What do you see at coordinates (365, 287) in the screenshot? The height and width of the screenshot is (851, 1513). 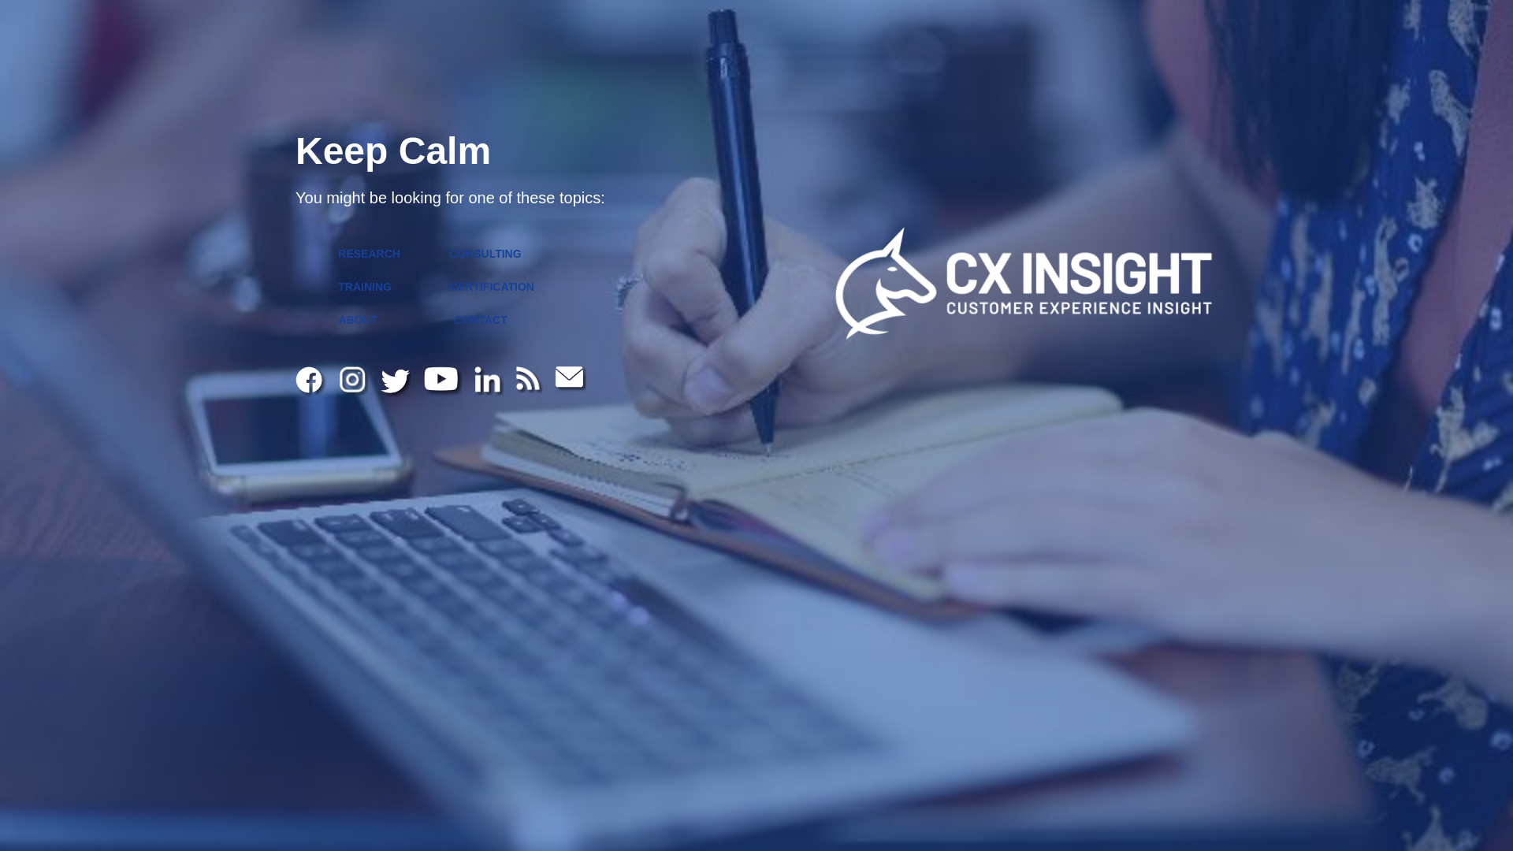 I see `TRAINING` at bounding box center [365, 287].